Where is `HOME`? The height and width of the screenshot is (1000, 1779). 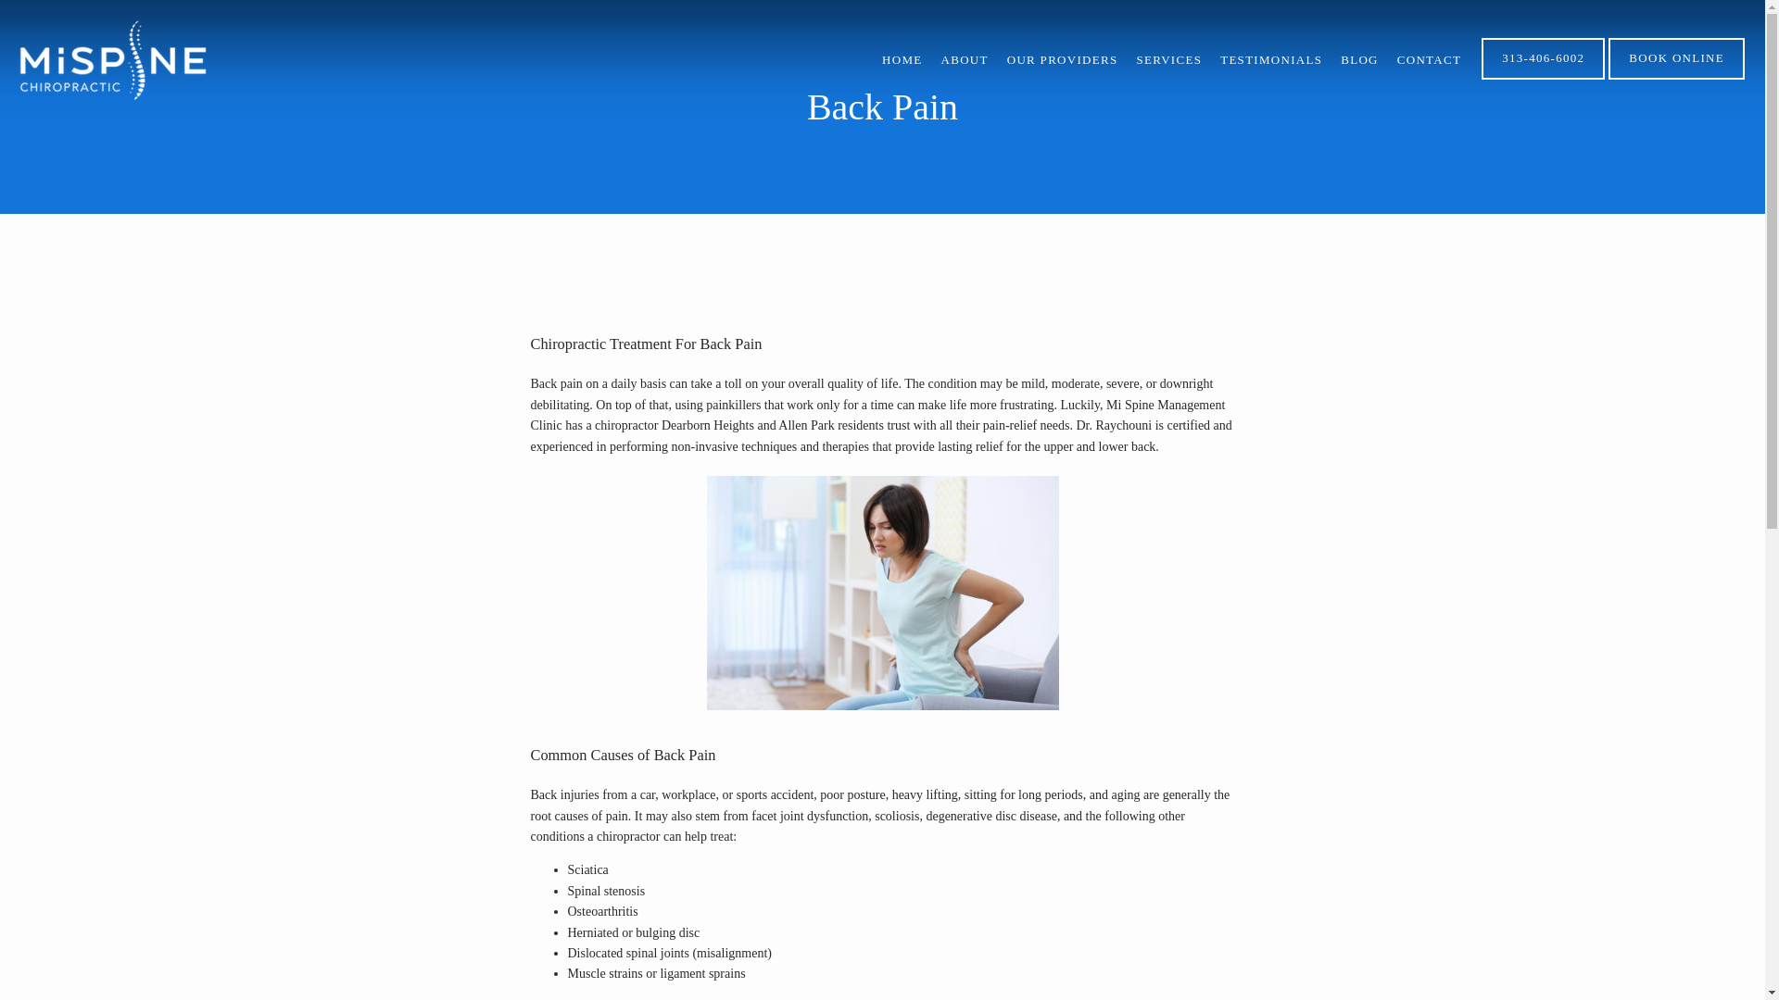 HOME is located at coordinates (902, 59).